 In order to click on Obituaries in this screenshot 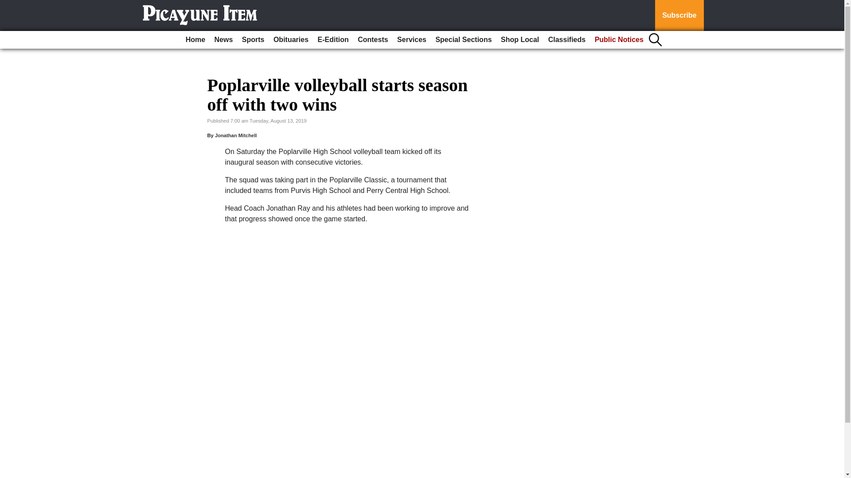, I will do `click(291, 40)`.